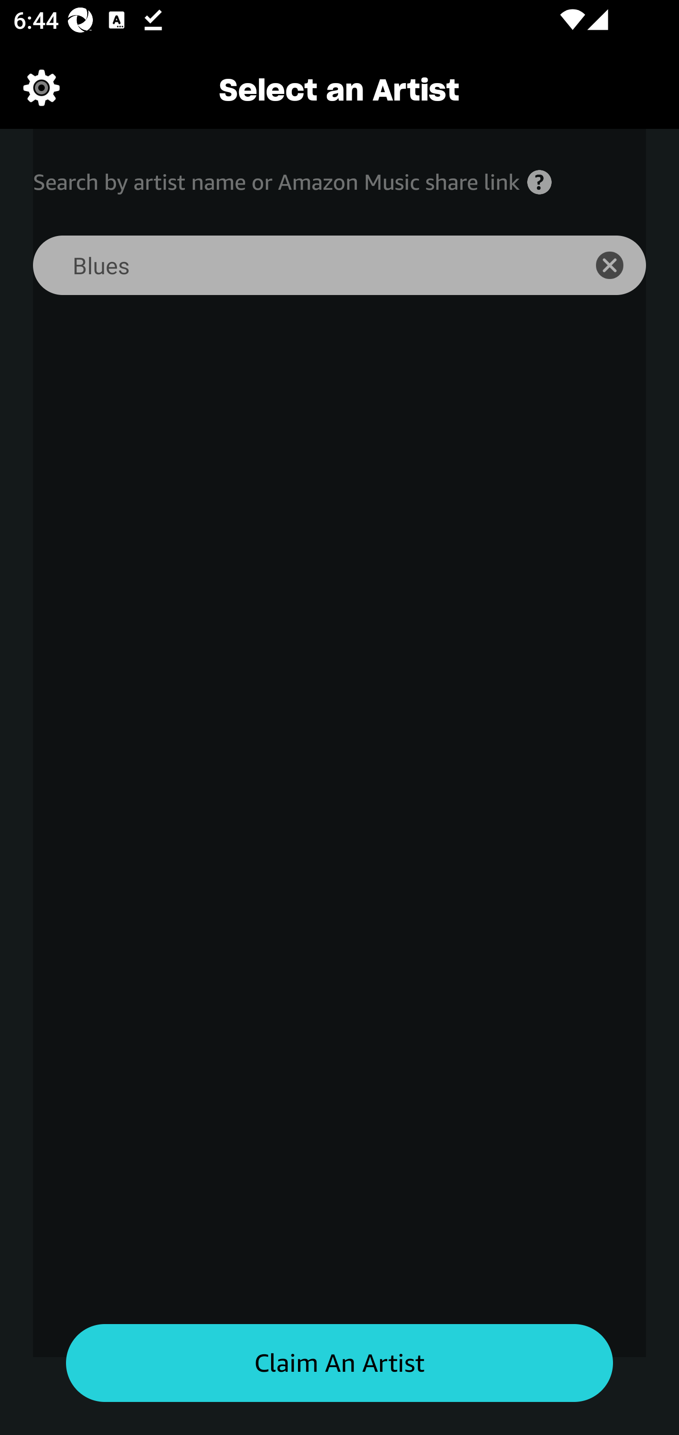 This screenshot has width=679, height=1435. I want to click on Blues Search for an artist search bar, so click(297, 265).